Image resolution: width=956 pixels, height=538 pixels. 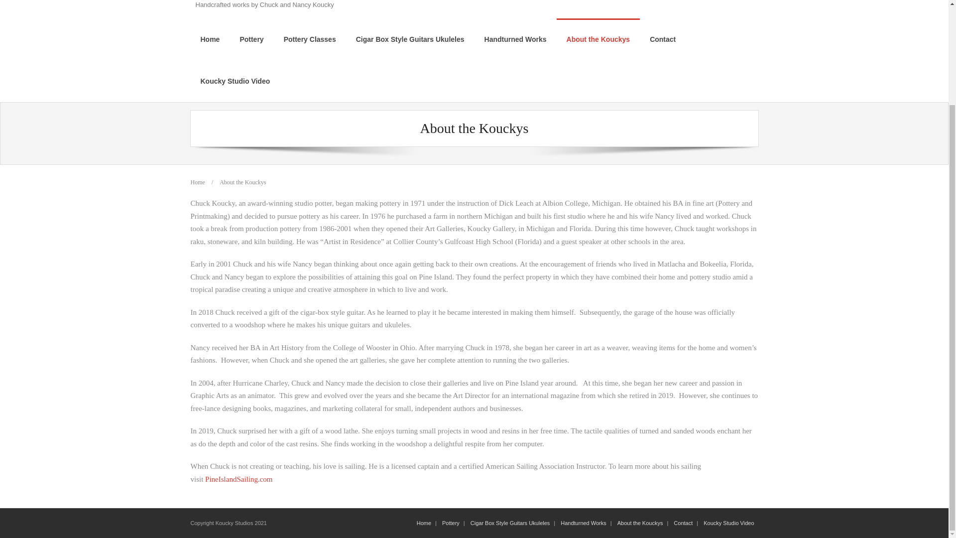 What do you see at coordinates (239, 479) in the screenshot?
I see `PineIslandSailing.com` at bounding box center [239, 479].